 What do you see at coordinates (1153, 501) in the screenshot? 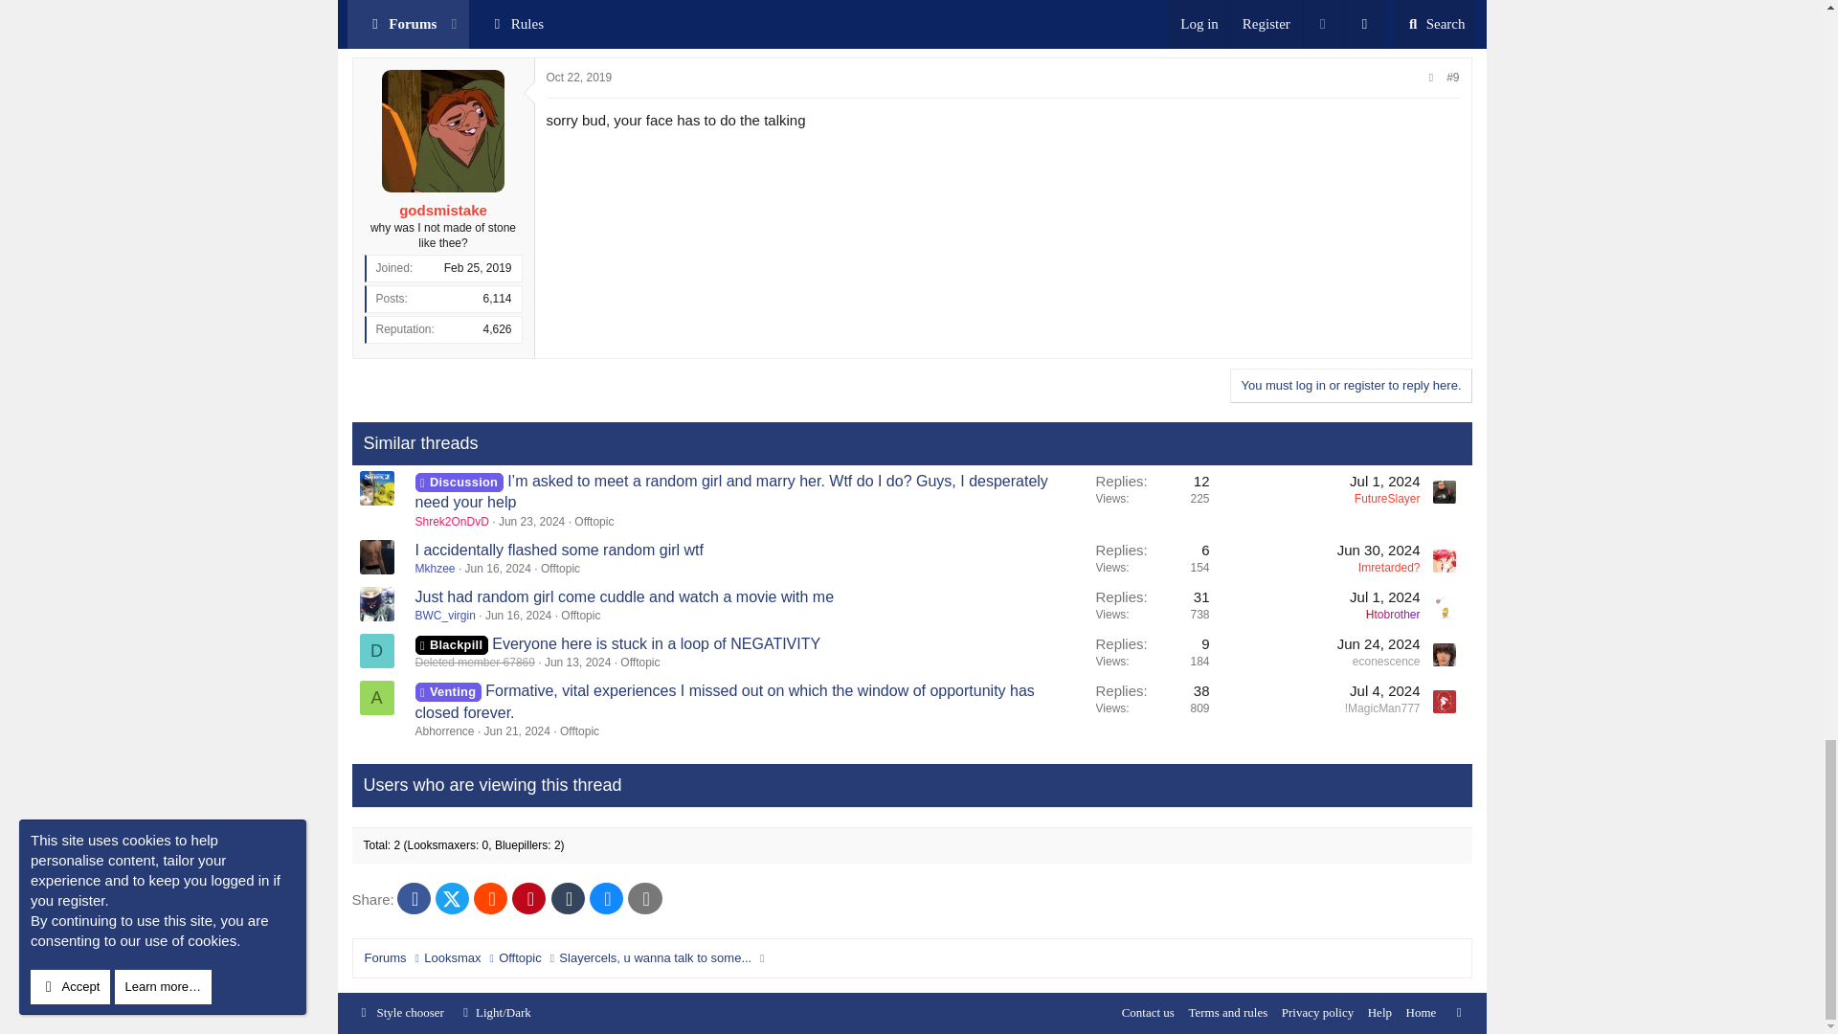
I see `First message reaction score: 4` at bounding box center [1153, 501].